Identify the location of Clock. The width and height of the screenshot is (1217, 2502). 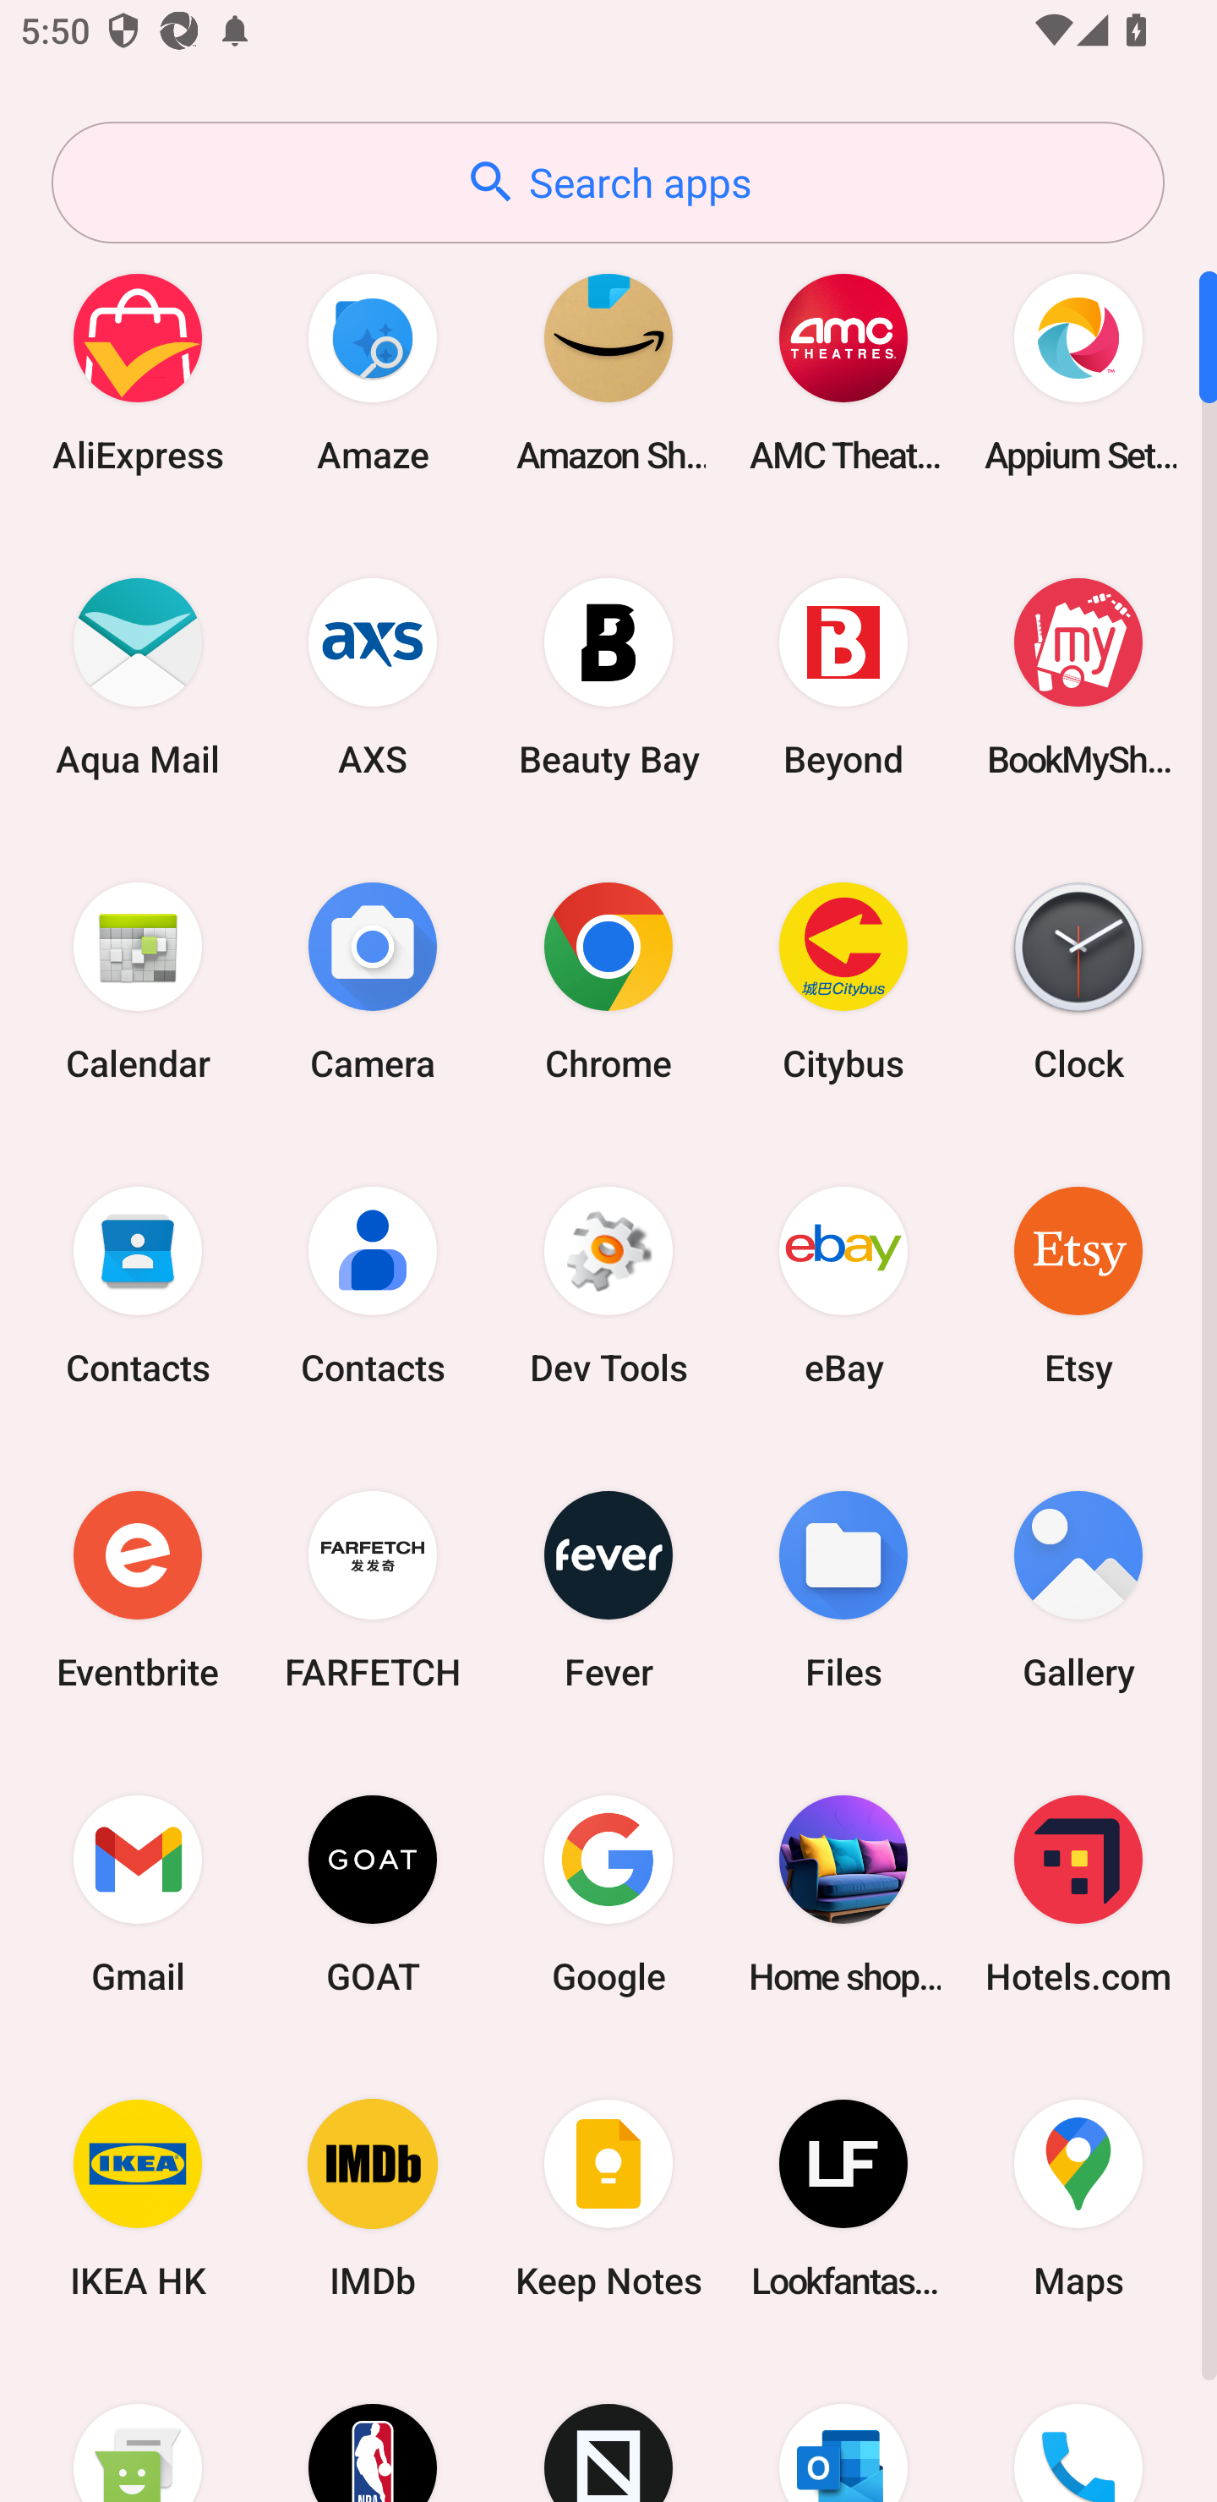
(1078, 981).